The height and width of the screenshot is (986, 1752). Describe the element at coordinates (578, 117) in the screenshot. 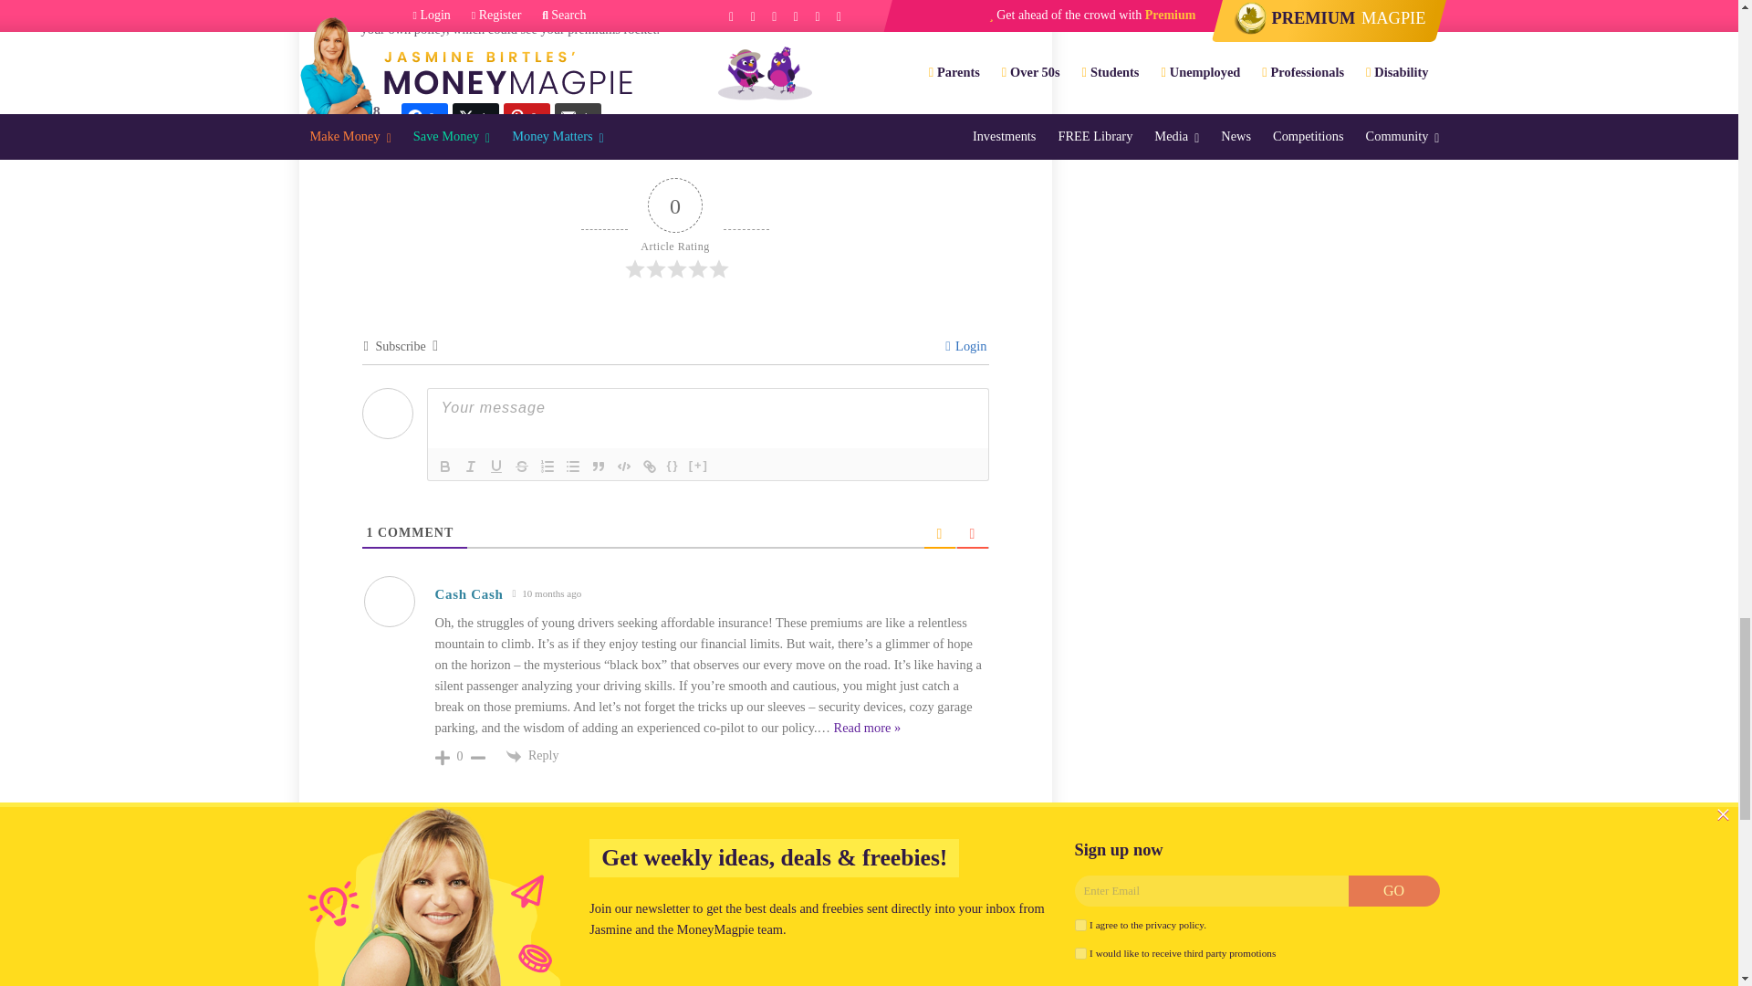

I see `Share on Email` at that location.